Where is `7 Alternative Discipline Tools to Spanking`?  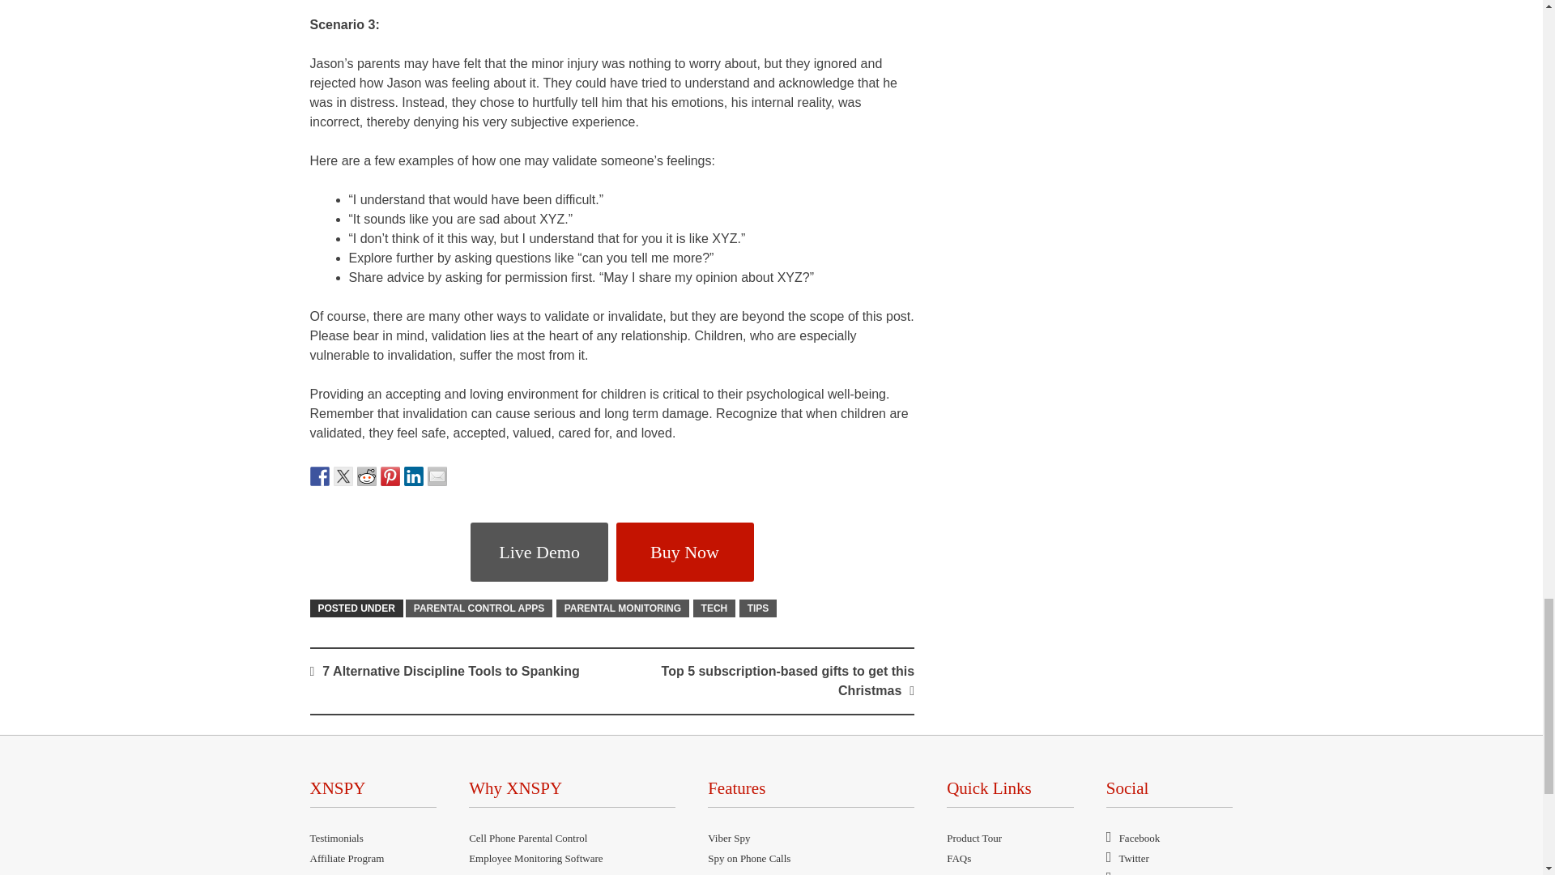 7 Alternative Discipline Tools to Spanking is located at coordinates (450, 671).